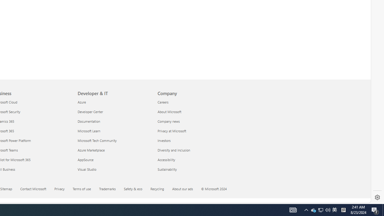  I want to click on AppSource Developer & IT, so click(85, 160).